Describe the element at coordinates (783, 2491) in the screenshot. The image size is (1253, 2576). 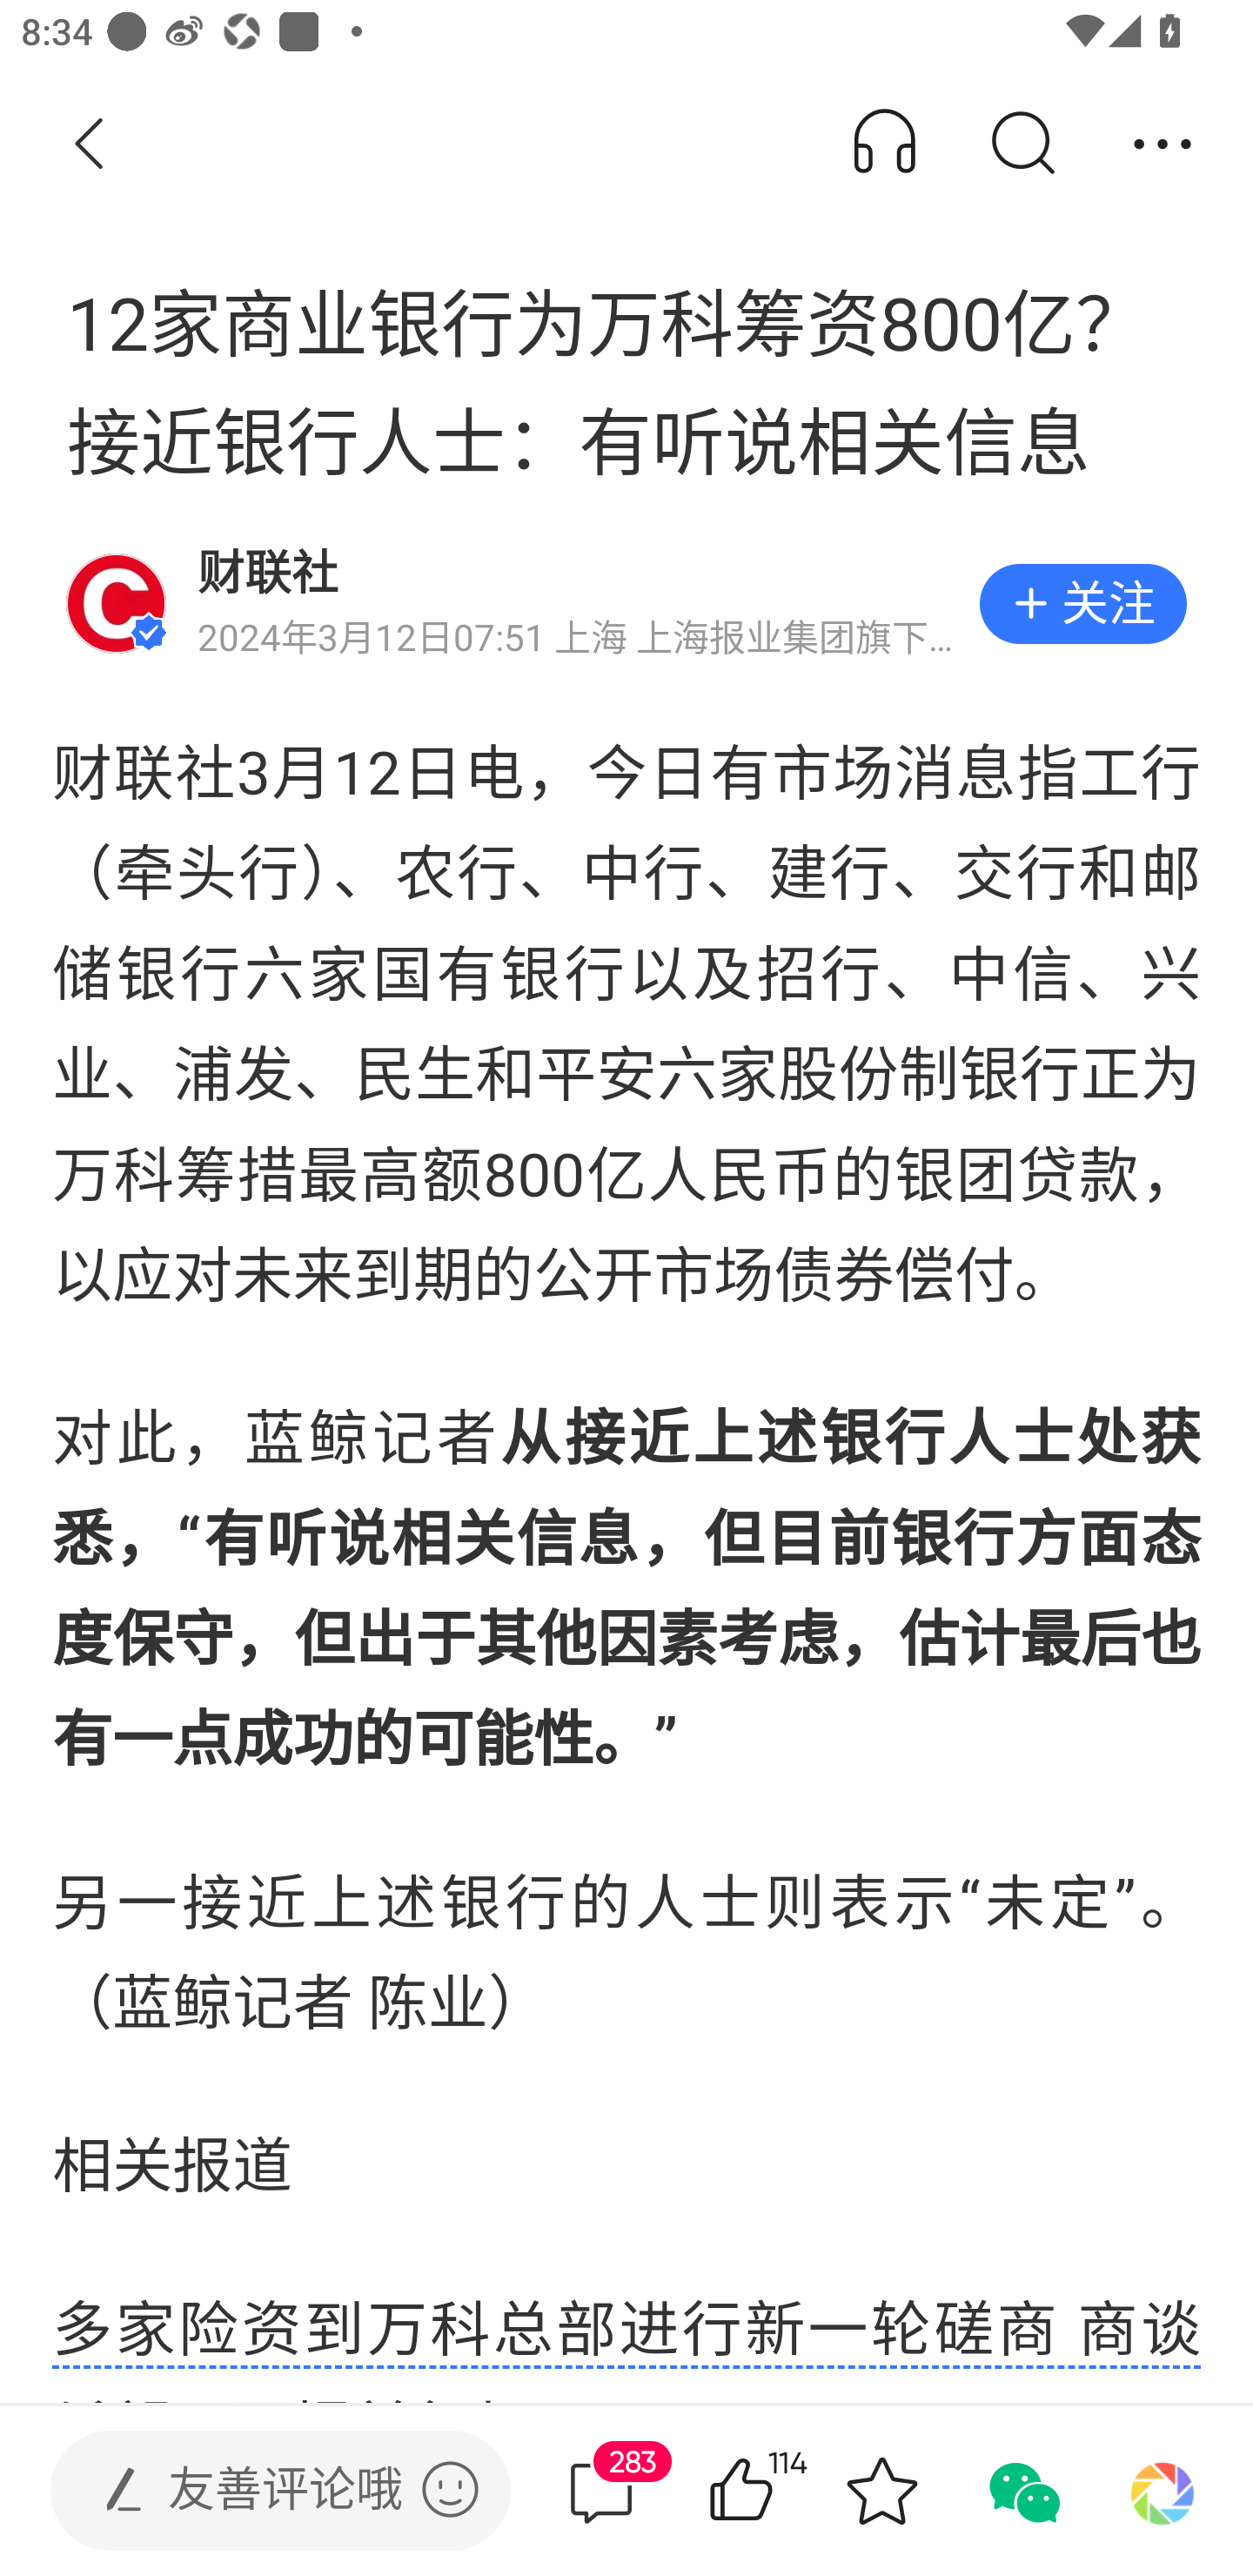
I see `114赞` at that location.